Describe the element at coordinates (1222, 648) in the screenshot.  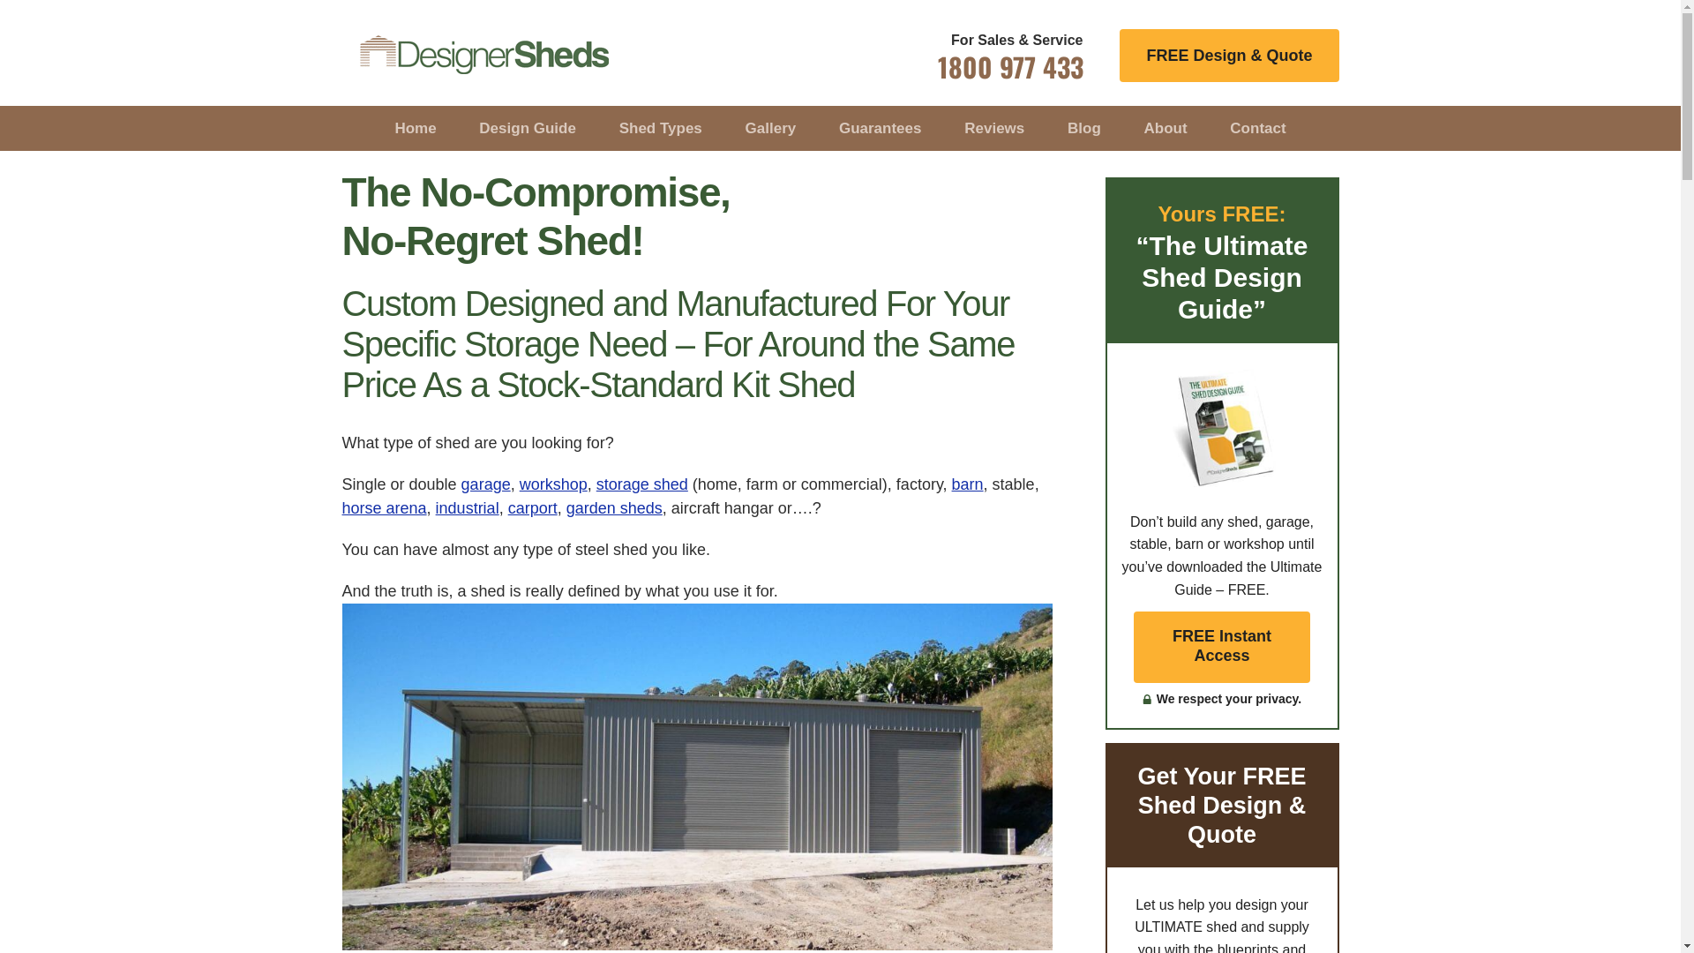
I see `FREE Instant Access` at that location.